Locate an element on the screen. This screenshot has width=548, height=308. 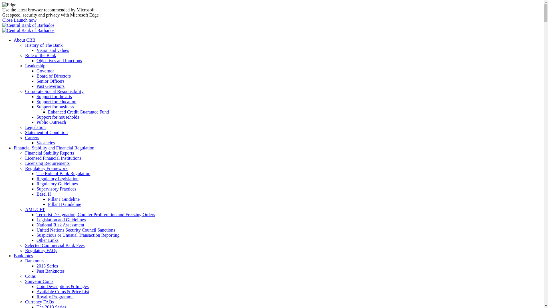
Leadership is located at coordinates (35, 66).